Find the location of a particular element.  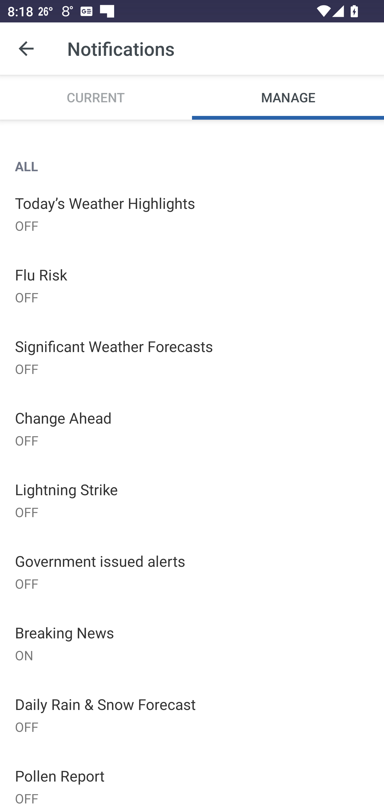

Breaking News ON is located at coordinates (192, 643).